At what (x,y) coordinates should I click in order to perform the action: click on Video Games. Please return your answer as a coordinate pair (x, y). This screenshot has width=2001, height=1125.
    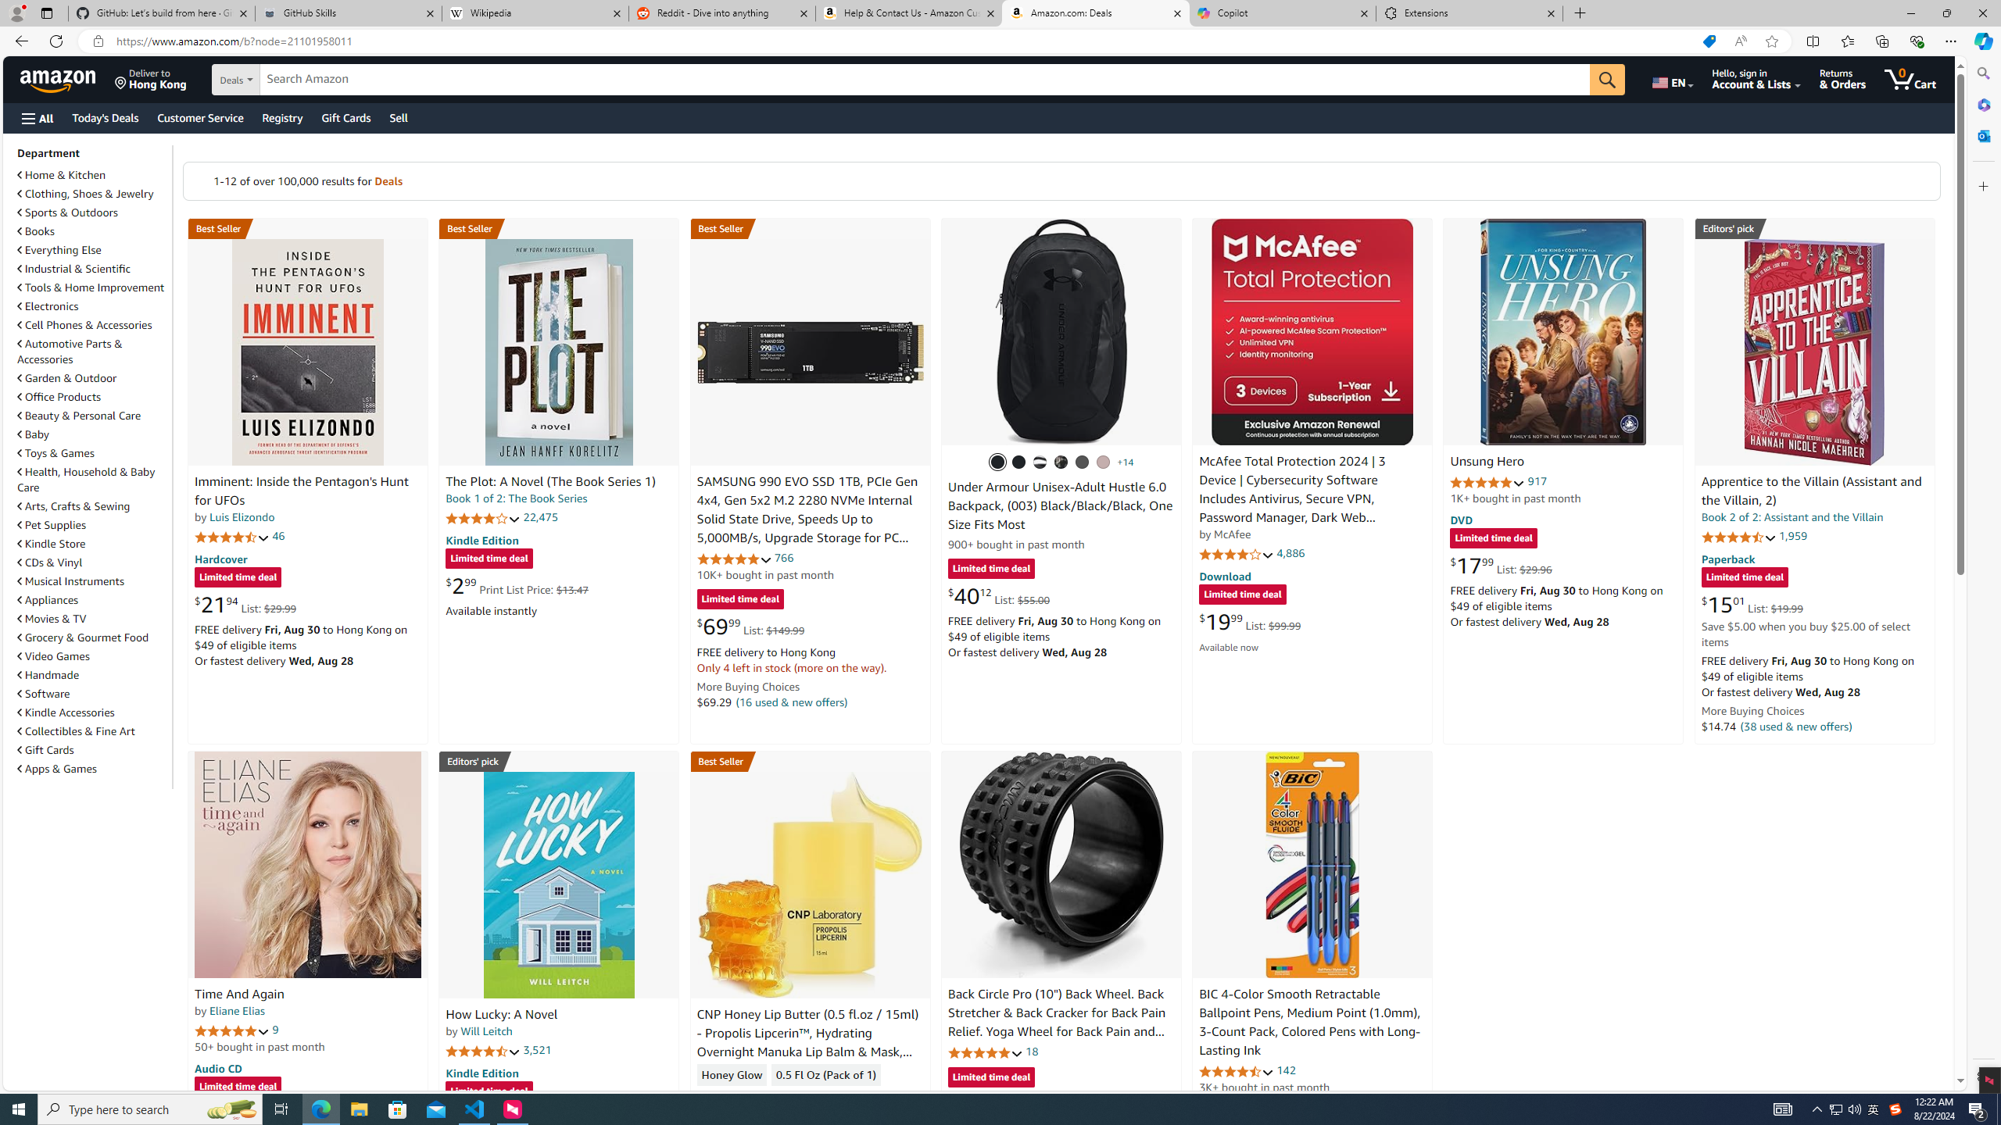
    Looking at the image, I should click on (93, 655).